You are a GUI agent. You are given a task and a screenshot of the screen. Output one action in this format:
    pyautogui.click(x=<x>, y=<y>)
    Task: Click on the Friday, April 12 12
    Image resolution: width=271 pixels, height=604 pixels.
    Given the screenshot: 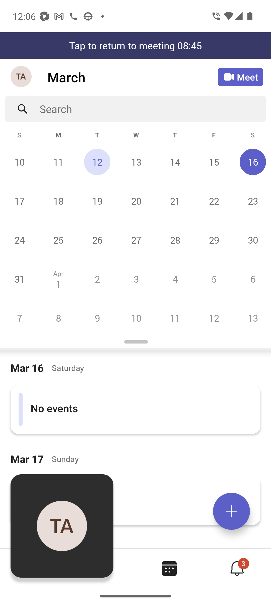 What is the action you would take?
    pyautogui.click(x=214, y=318)
    